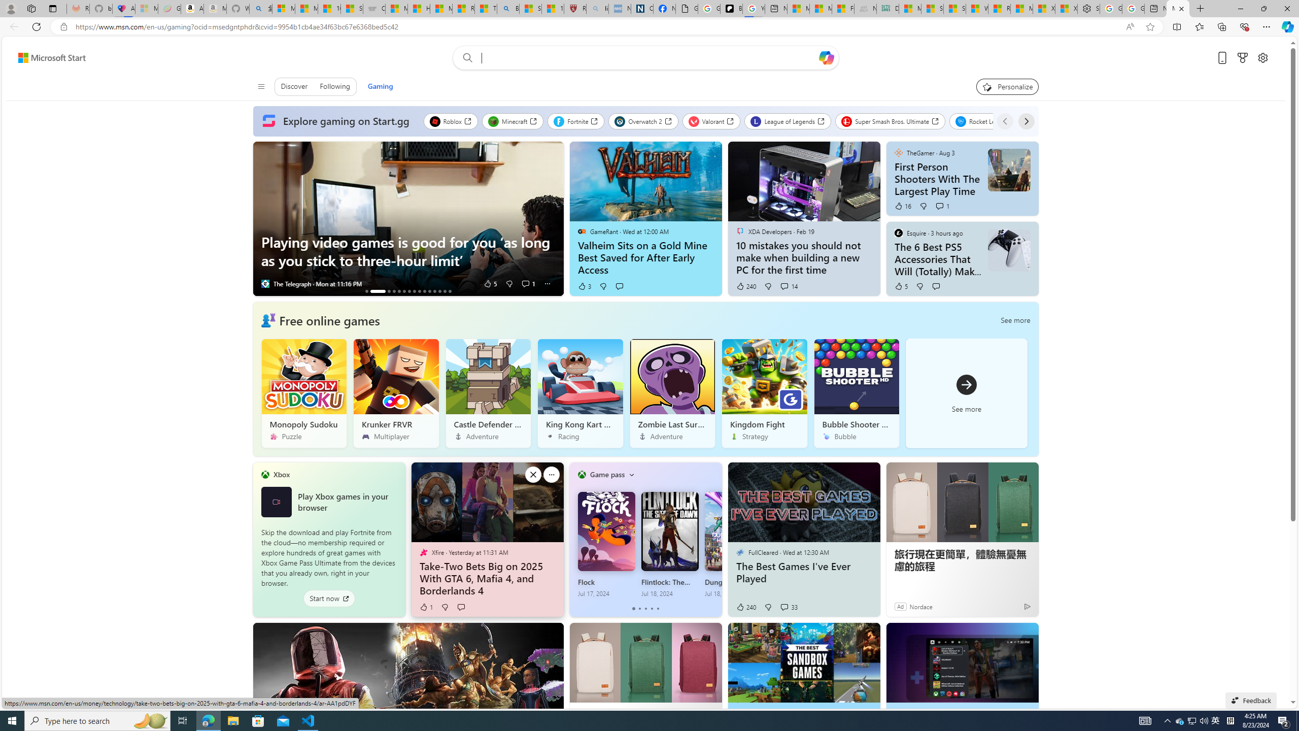 The width and height of the screenshot is (1299, 731). What do you see at coordinates (716, 539) in the screenshot?
I see `Class: next-flipper` at bounding box center [716, 539].